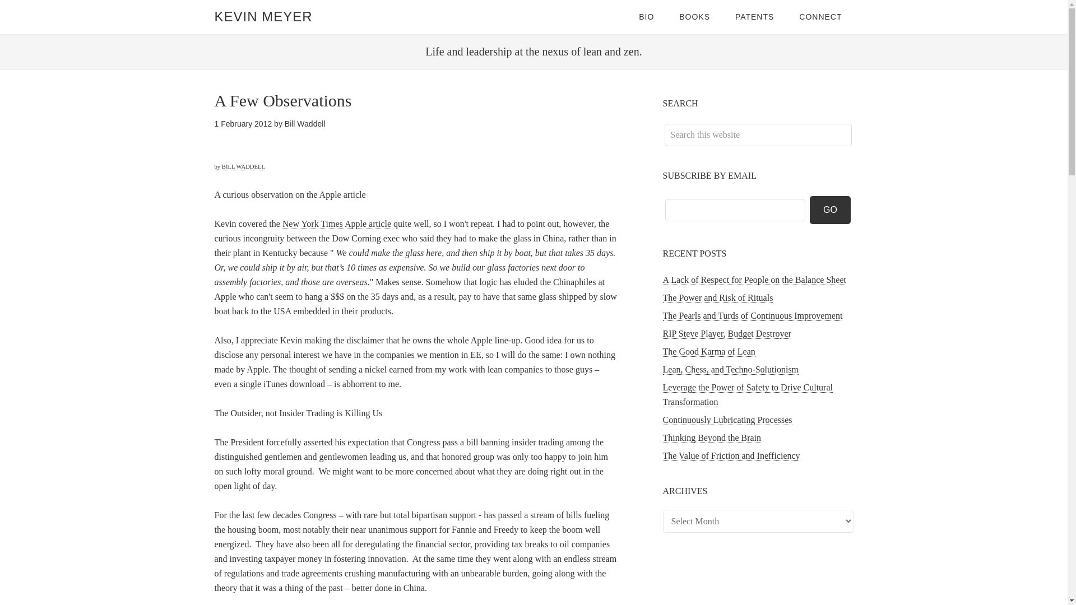 The width and height of the screenshot is (1076, 605). Describe the element at coordinates (694, 17) in the screenshot. I see `BOOKS` at that location.